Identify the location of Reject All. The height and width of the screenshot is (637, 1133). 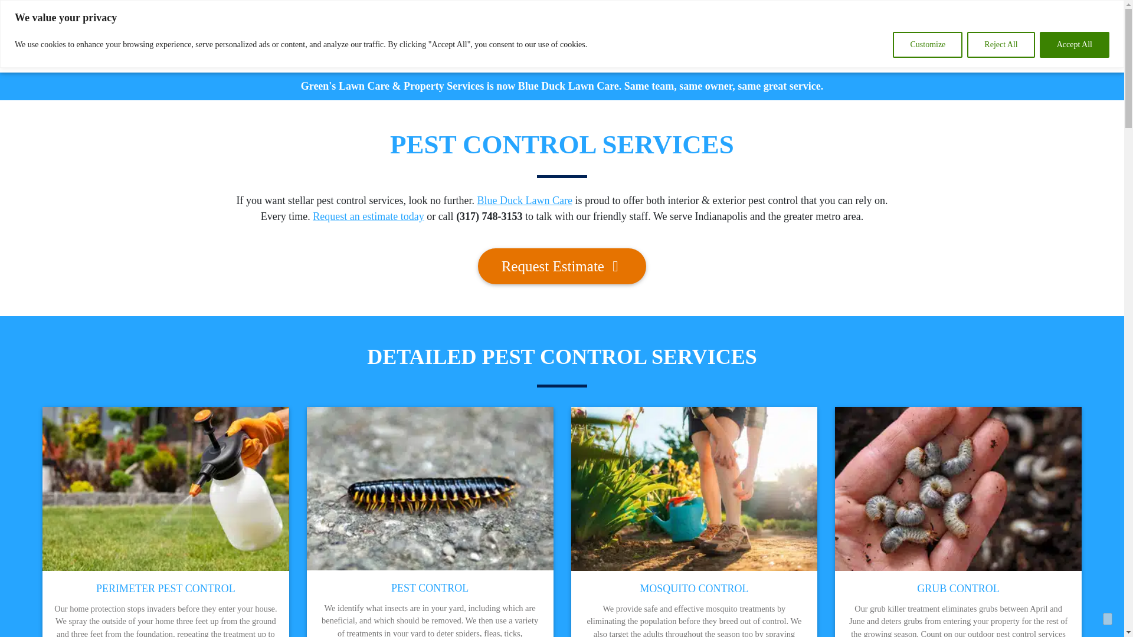
(1001, 45).